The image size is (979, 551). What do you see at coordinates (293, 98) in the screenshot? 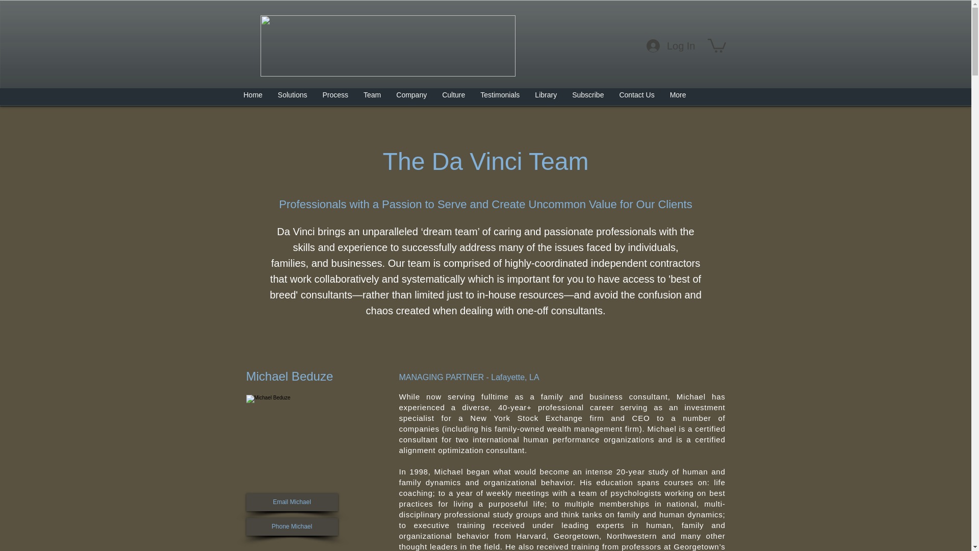
I see `Solutions` at bounding box center [293, 98].